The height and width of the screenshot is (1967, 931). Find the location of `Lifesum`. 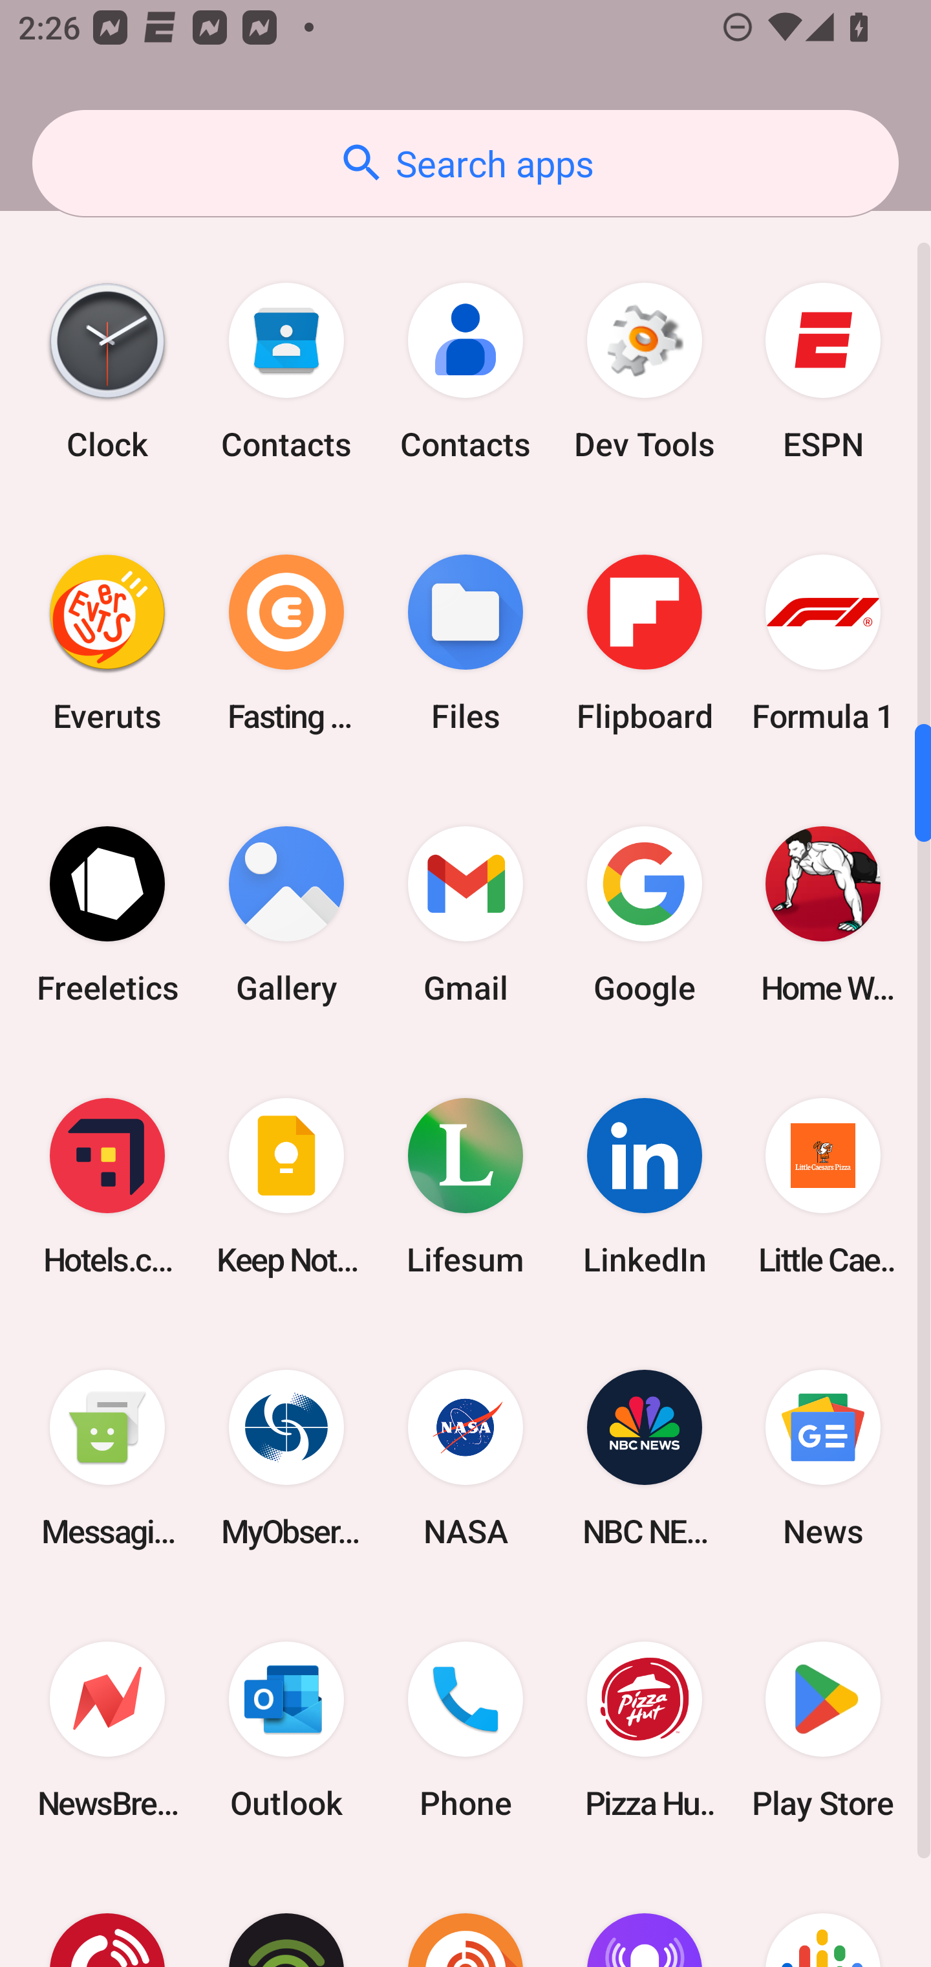

Lifesum is located at coordinates (465, 1185).